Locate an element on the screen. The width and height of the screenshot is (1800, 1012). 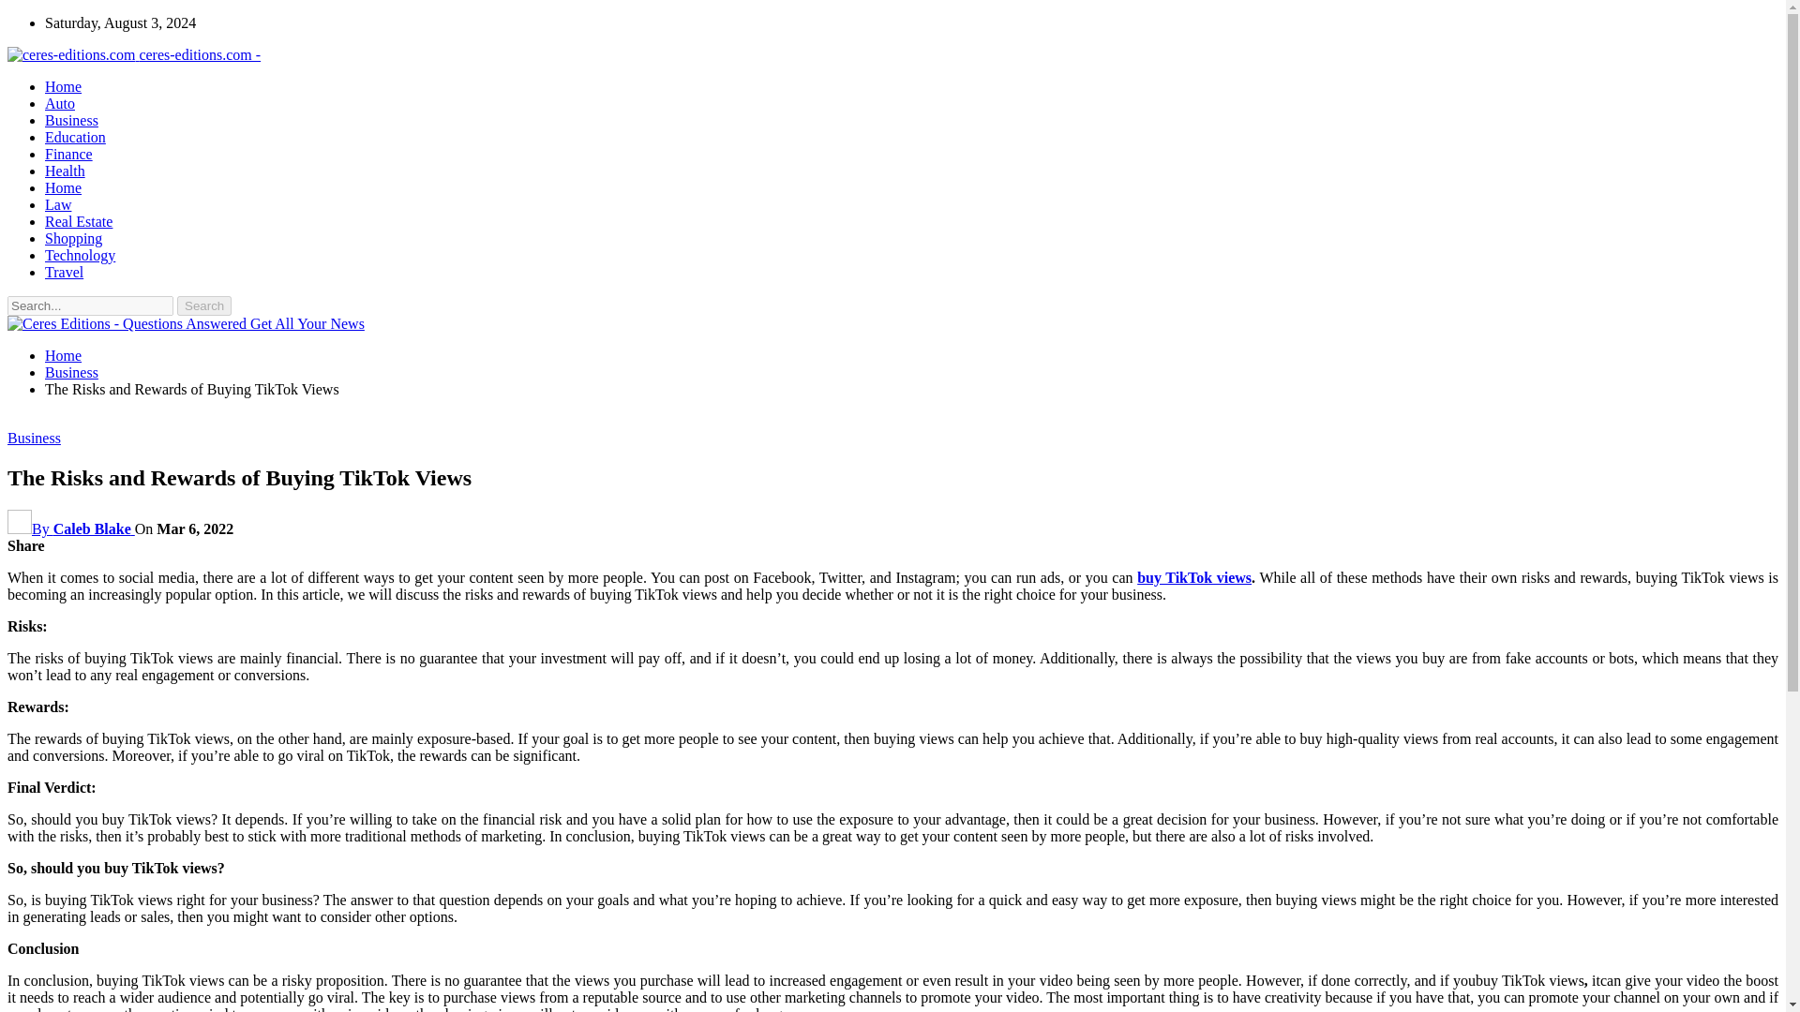
Search is located at coordinates (204, 305).